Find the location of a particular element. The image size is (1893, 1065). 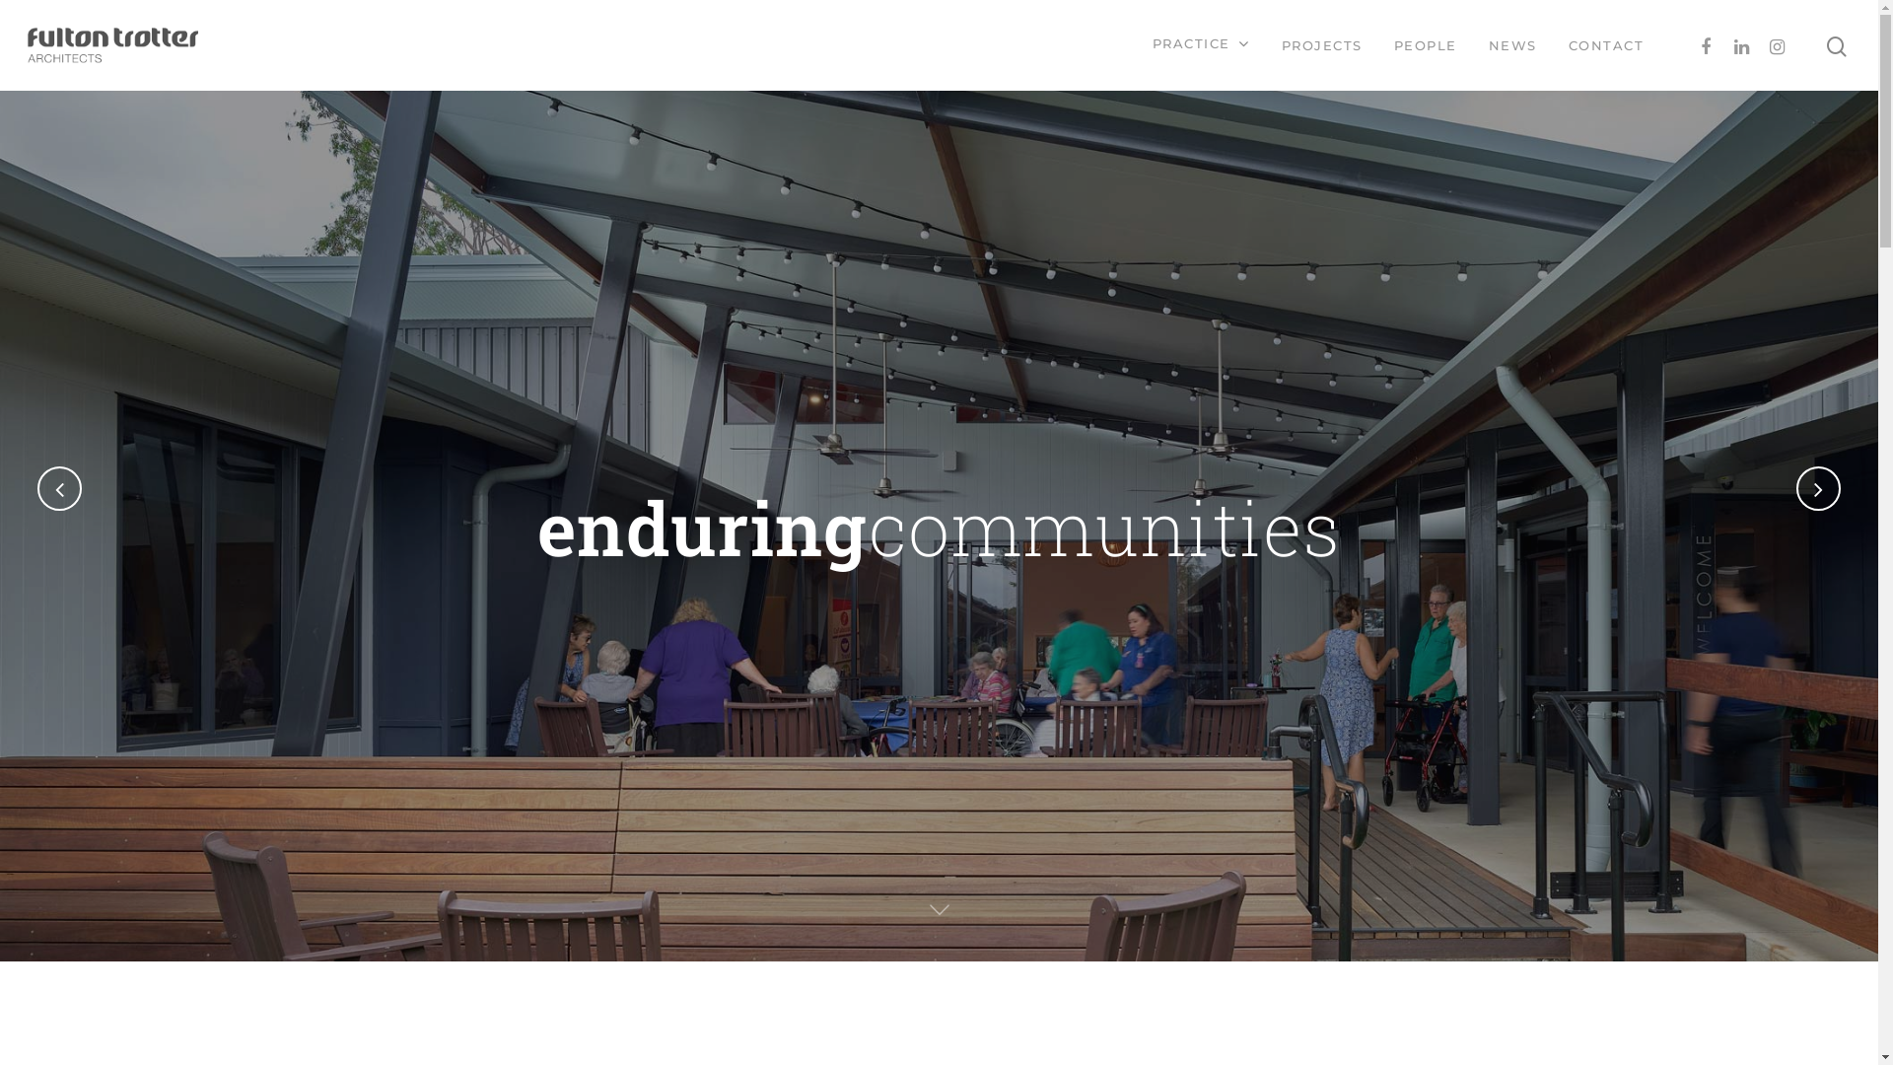

NEWS is located at coordinates (1512, 45).